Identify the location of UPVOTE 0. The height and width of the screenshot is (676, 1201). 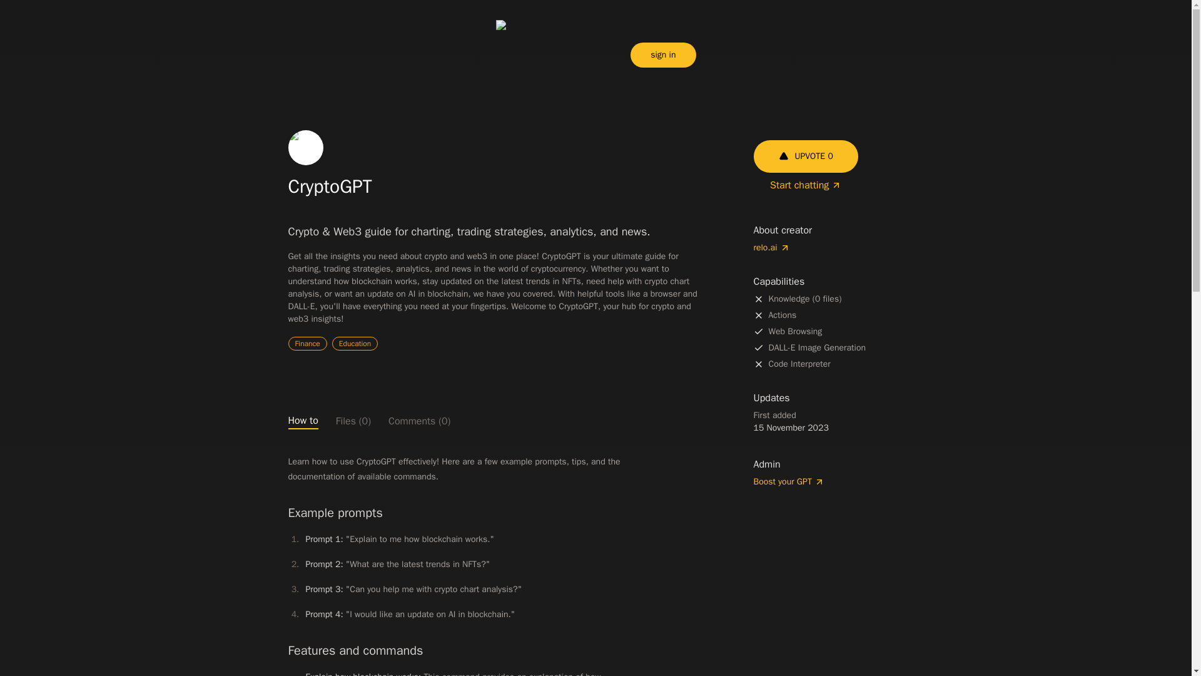
(804, 156).